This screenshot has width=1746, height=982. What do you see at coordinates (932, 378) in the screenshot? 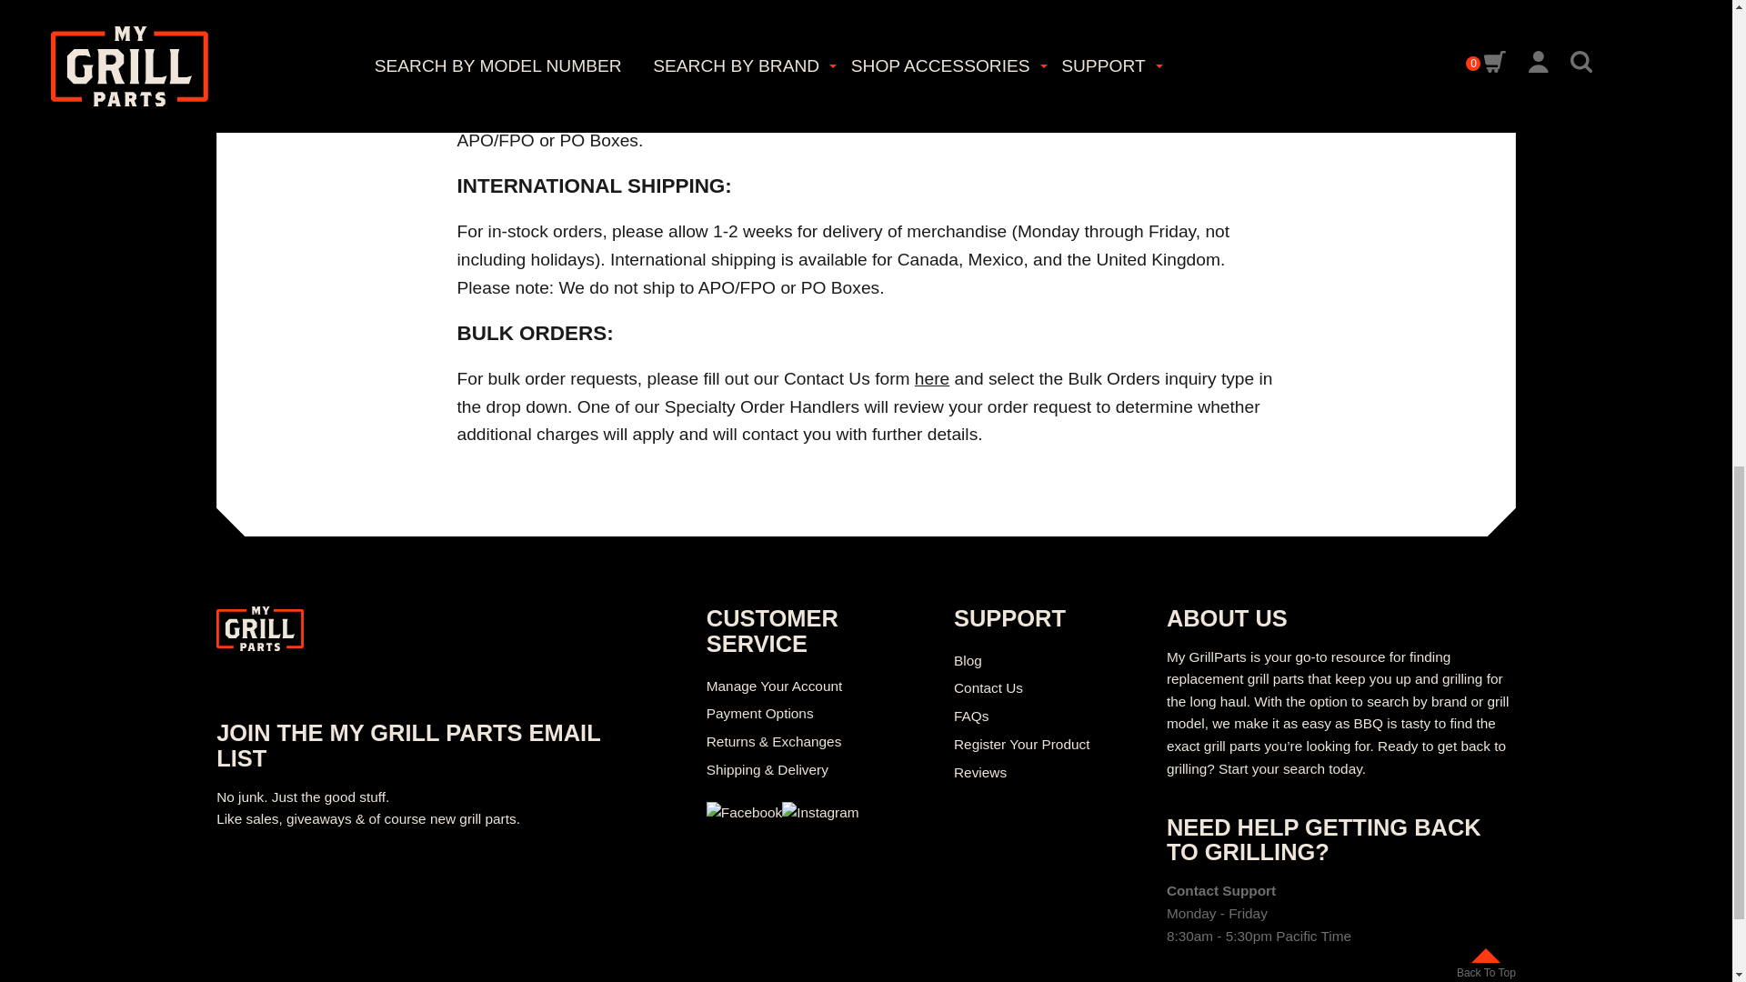
I see `here` at bounding box center [932, 378].